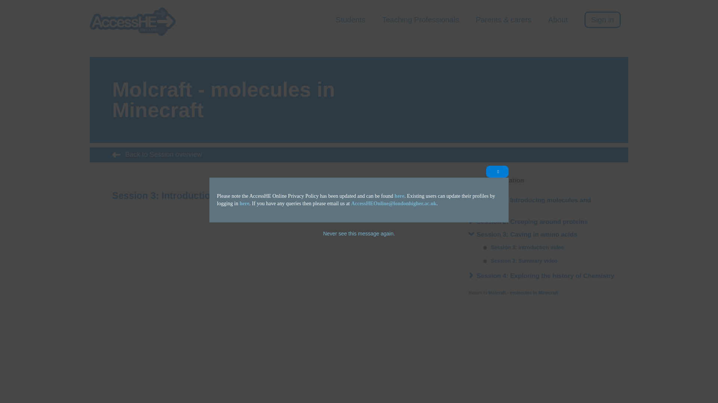 This screenshot has height=403, width=718. What do you see at coordinates (545, 276) in the screenshot?
I see `Session 4: Exploring the history of Chemistry` at bounding box center [545, 276].